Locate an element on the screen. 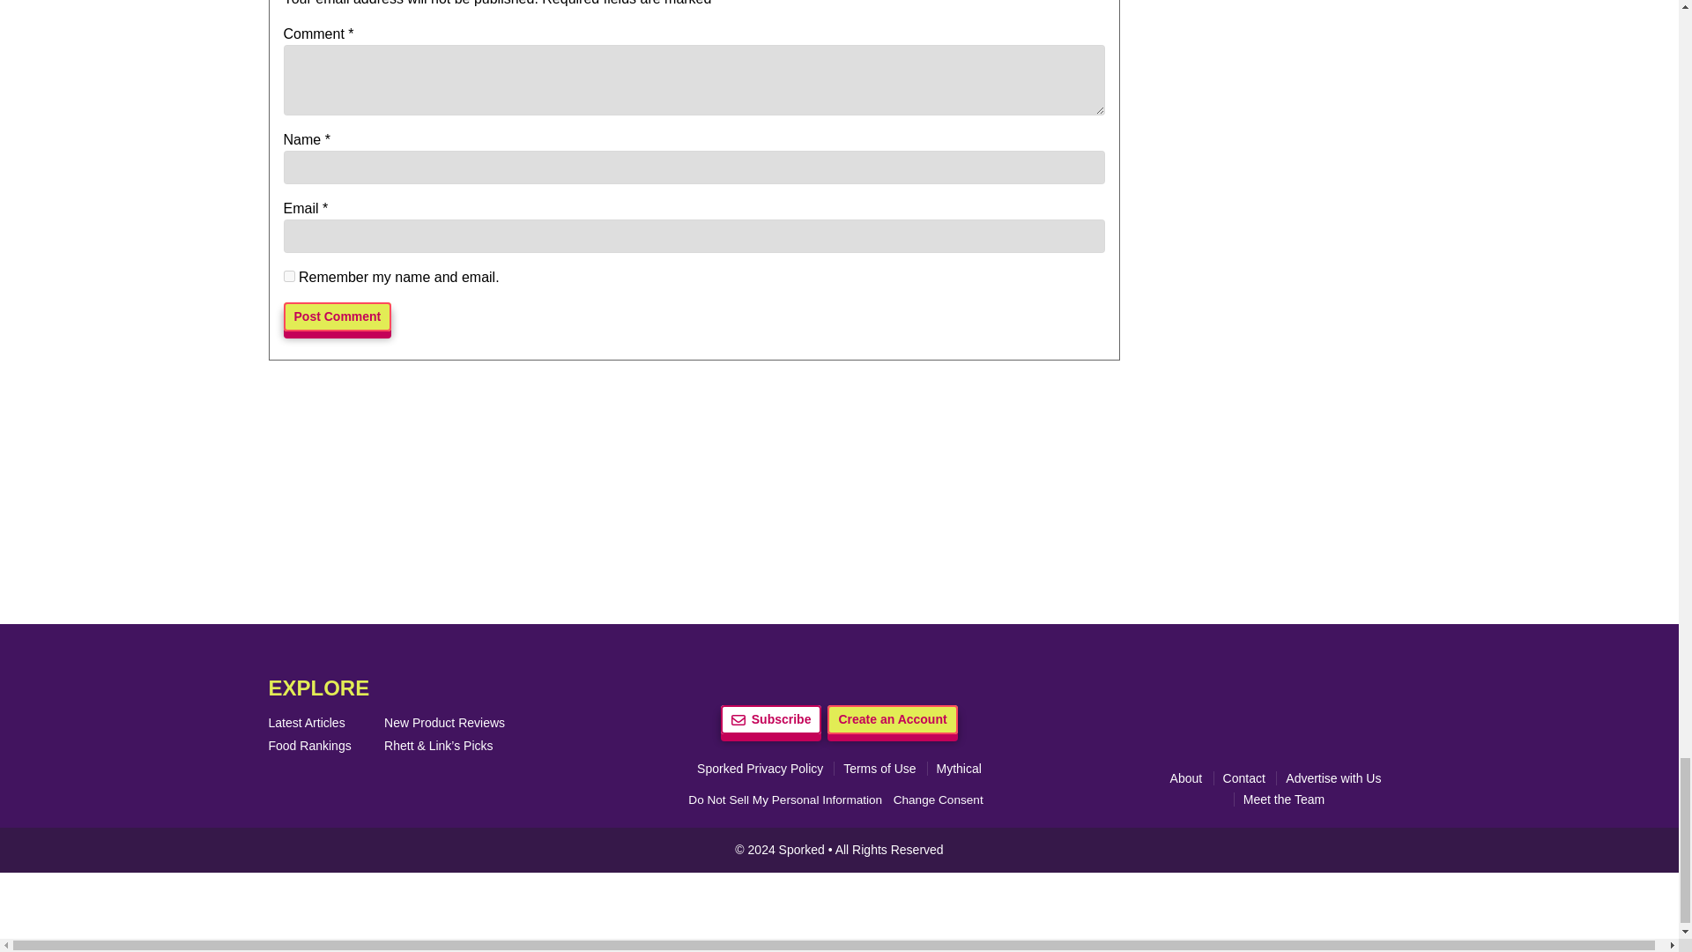 This screenshot has height=952, width=1692. yes is located at coordinates (289, 275).